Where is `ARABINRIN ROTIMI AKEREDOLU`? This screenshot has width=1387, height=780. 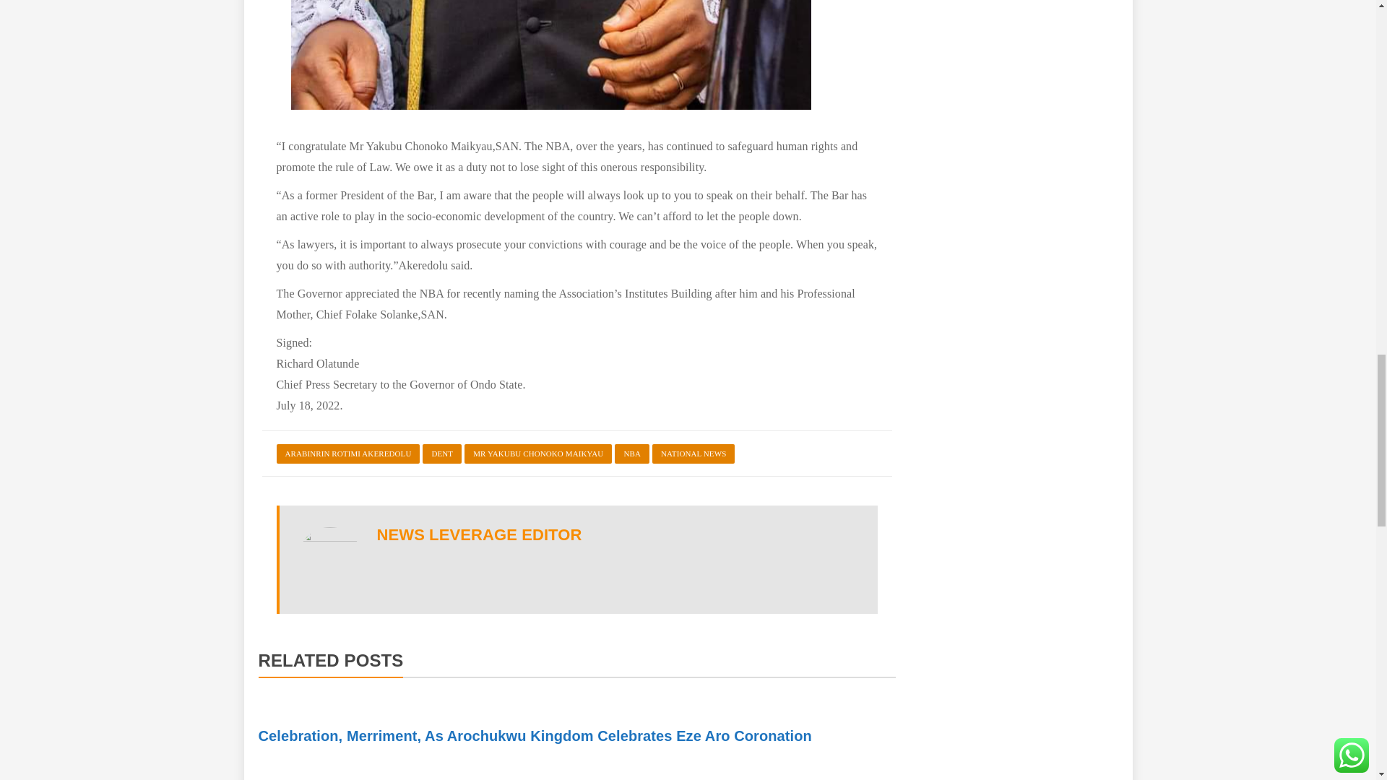
ARABINRIN ROTIMI AKEREDOLU is located at coordinates (348, 454).